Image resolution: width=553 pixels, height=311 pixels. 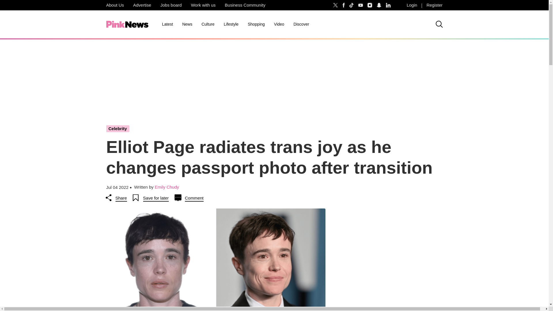 I want to click on Jobs board, so click(x=171, y=5).